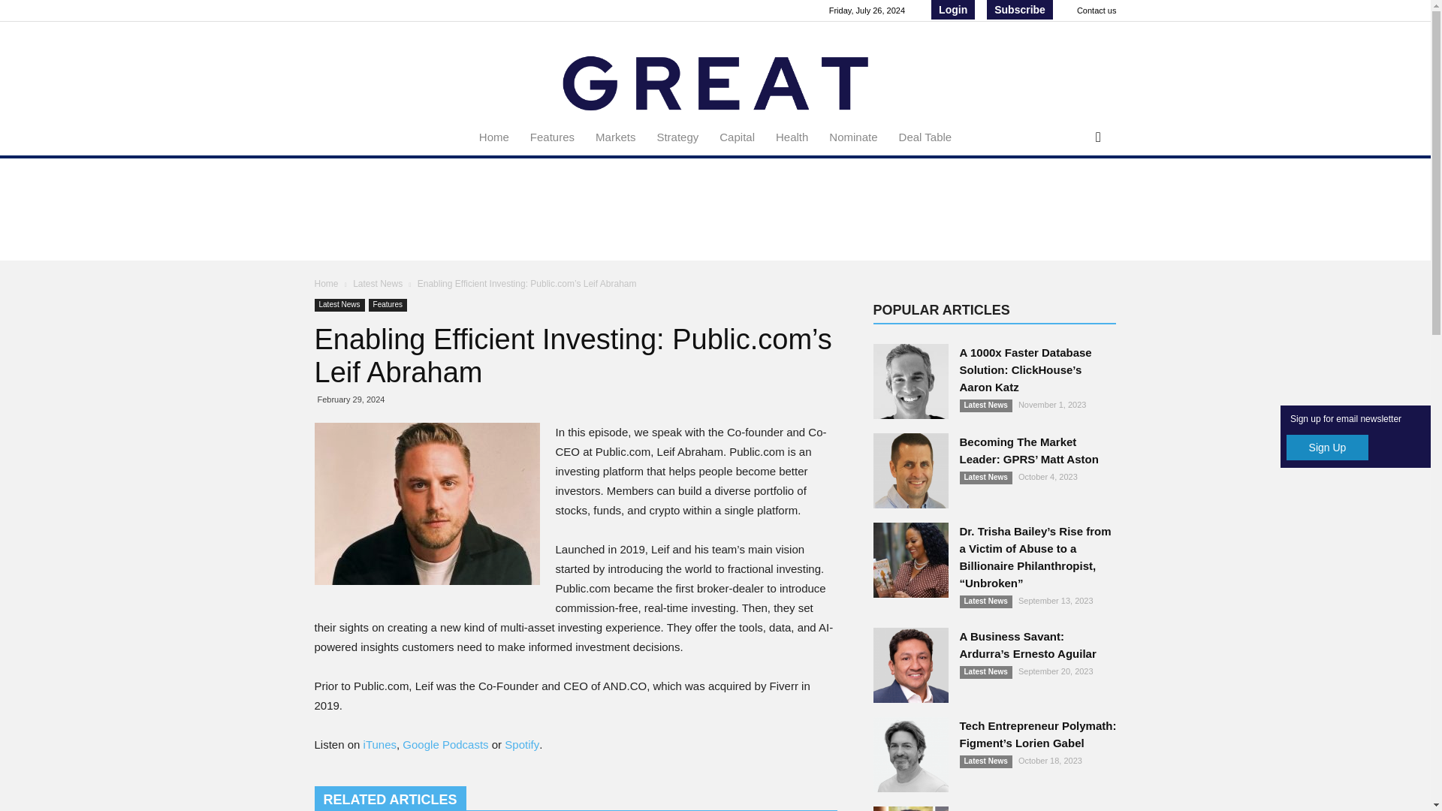 The height and width of the screenshot is (811, 1442). What do you see at coordinates (792, 137) in the screenshot?
I see `Health` at bounding box center [792, 137].